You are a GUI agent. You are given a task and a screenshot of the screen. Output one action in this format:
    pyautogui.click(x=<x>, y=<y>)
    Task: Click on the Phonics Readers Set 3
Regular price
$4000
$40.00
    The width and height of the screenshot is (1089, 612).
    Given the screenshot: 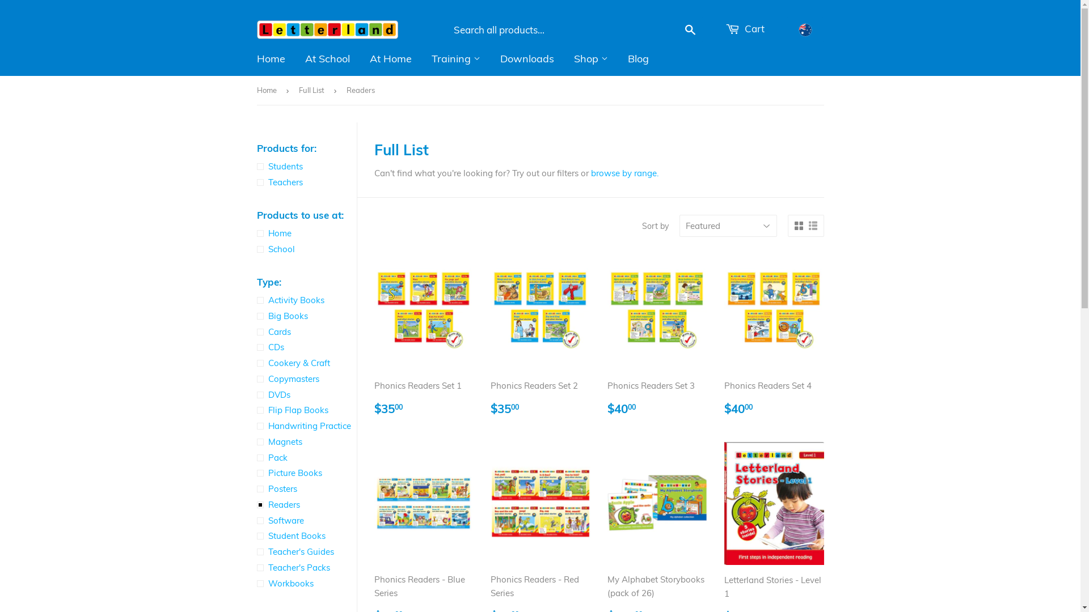 What is the action you would take?
    pyautogui.click(x=657, y=337)
    